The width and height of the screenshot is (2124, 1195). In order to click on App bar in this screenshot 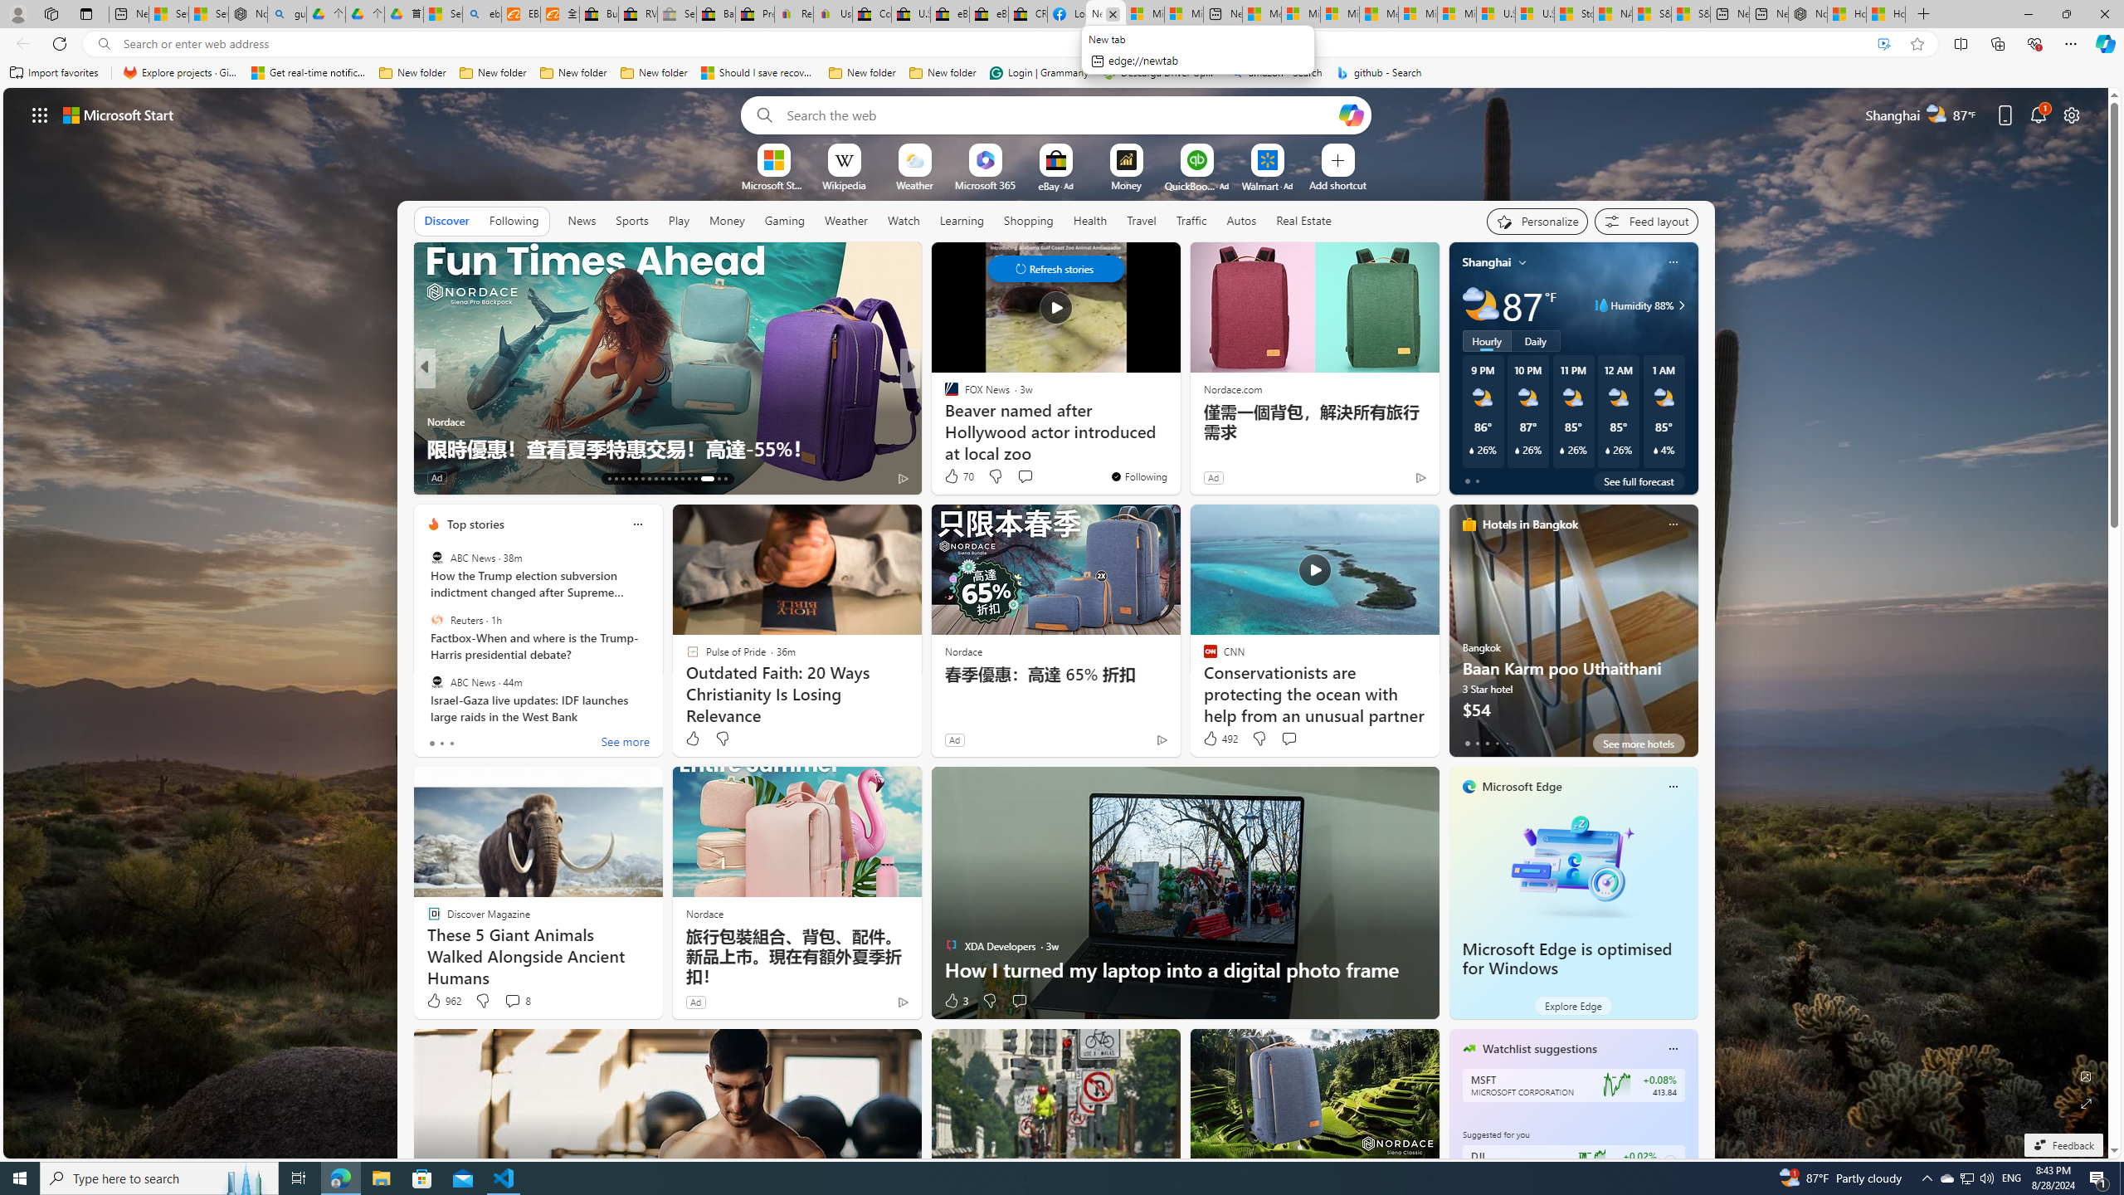, I will do `click(1062, 44)`.